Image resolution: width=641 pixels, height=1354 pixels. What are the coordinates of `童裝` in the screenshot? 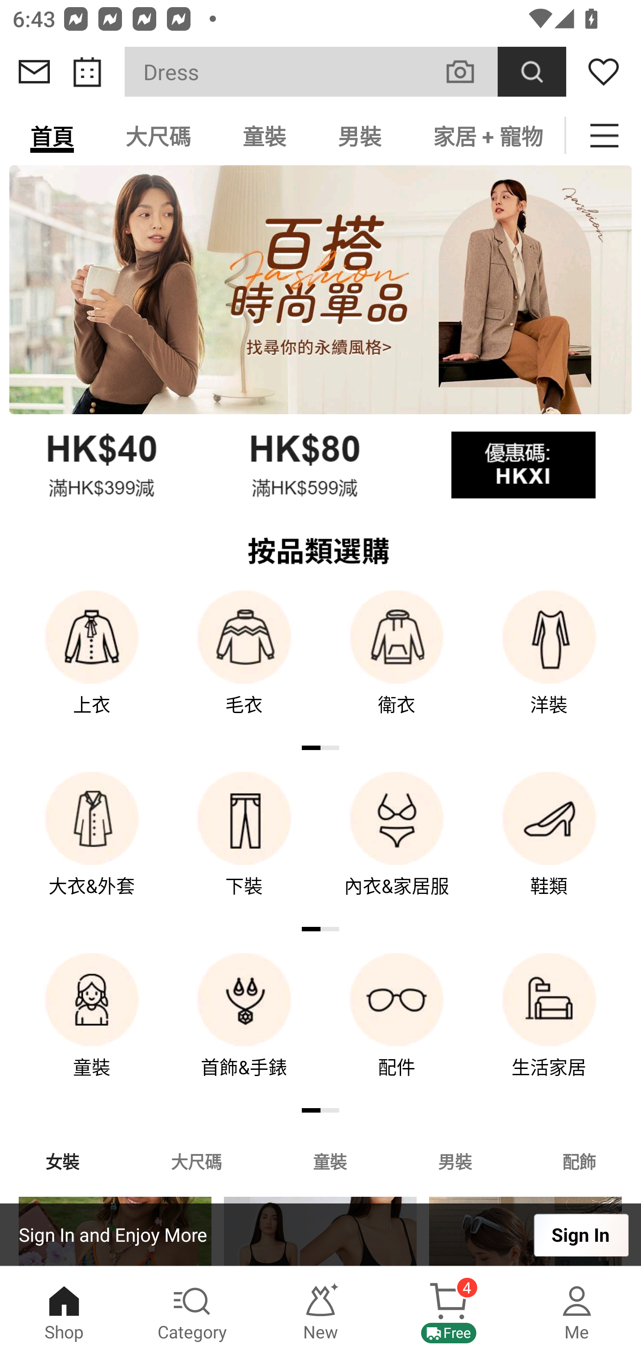 It's located at (92, 1028).